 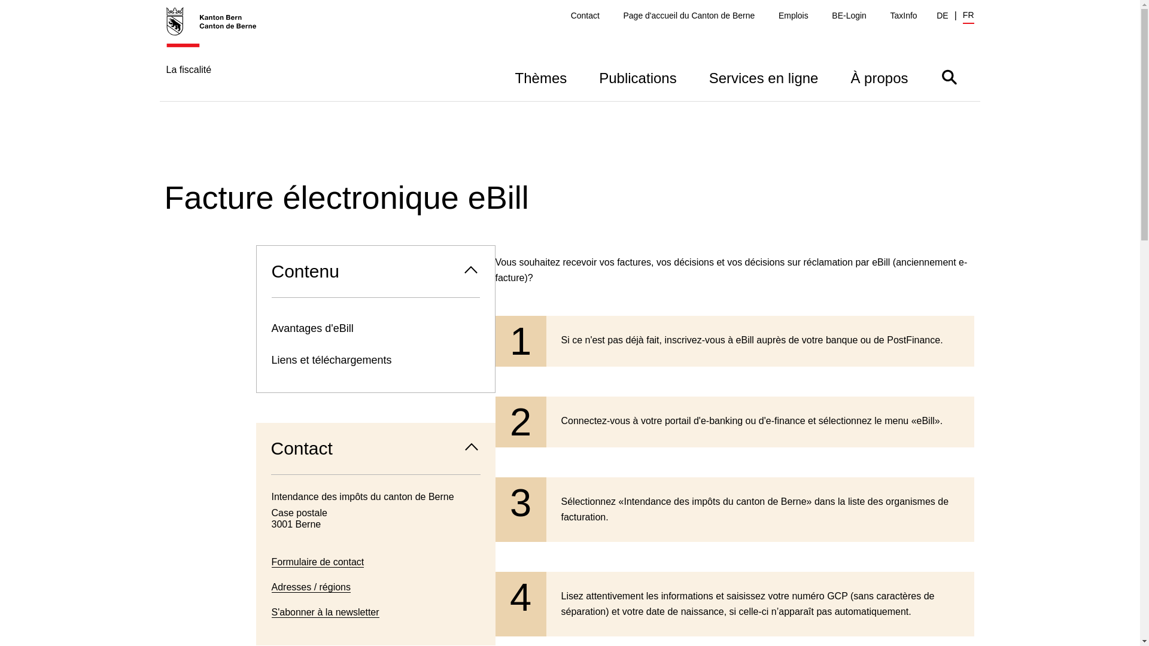 What do you see at coordinates (375, 329) in the screenshot?
I see `Avantages d'eBill` at bounding box center [375, 329].